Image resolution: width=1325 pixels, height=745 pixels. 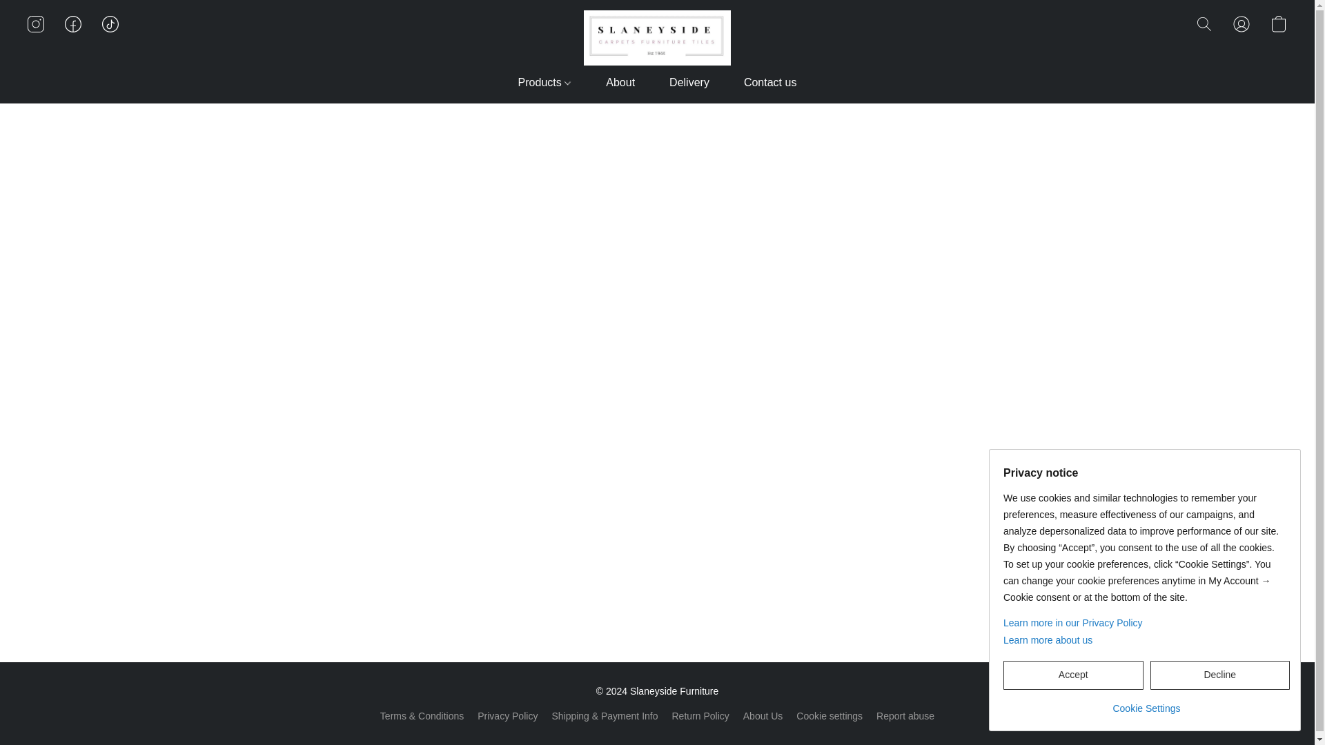 I want to click on Cookie Settings, so click(x=1146, y=703).